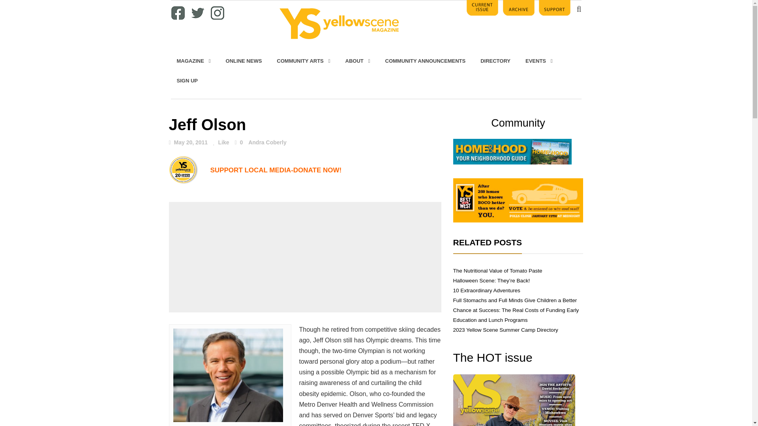 This screenshot has width=758, height=426. Describe the element at coordinates (244, 61) in the screenshot. I see `ONLINE NEWS` at that location.